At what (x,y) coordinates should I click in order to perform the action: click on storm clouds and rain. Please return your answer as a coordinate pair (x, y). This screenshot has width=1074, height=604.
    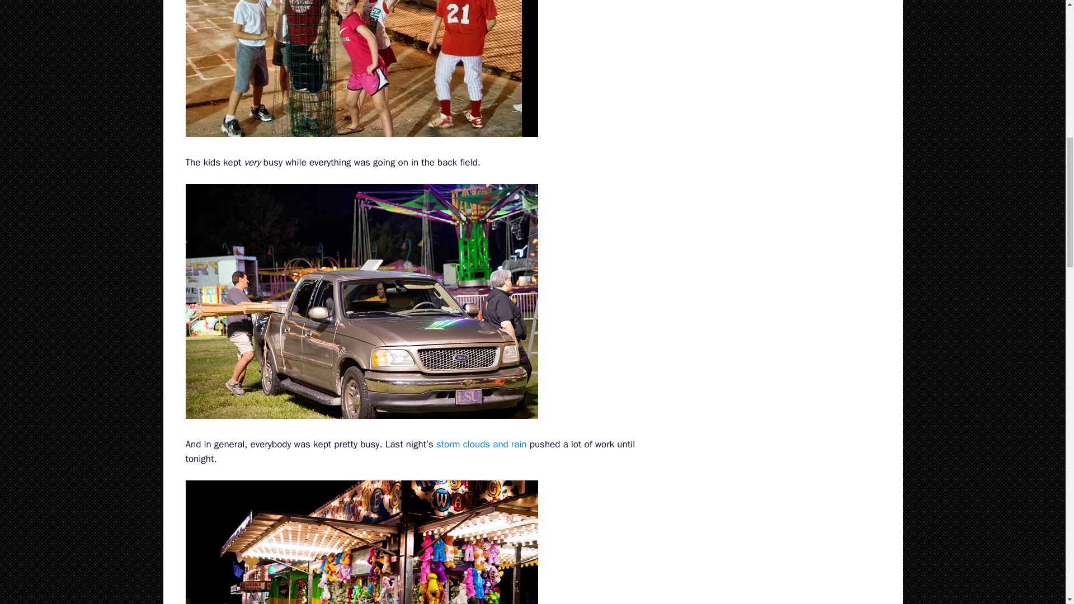
    Looking at the image, I should click on (481, 444).